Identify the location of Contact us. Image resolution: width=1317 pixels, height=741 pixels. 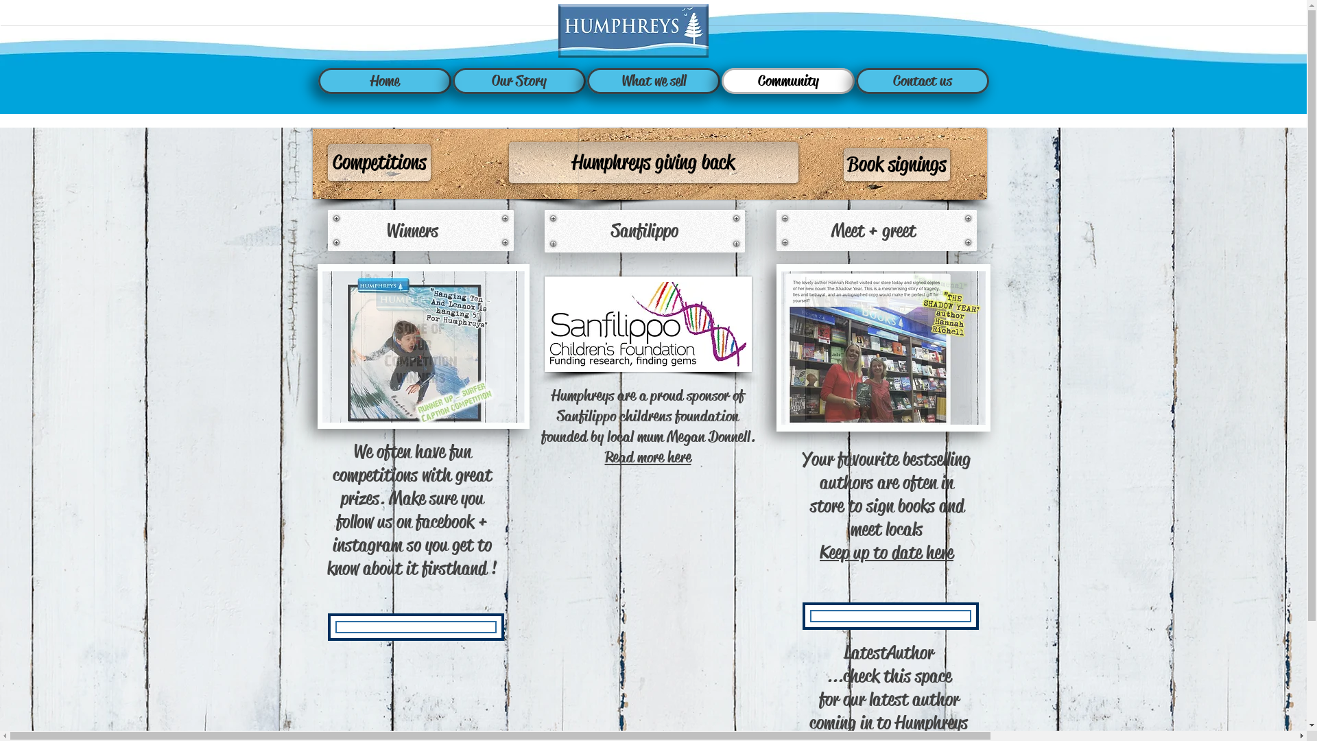
(923, 81).